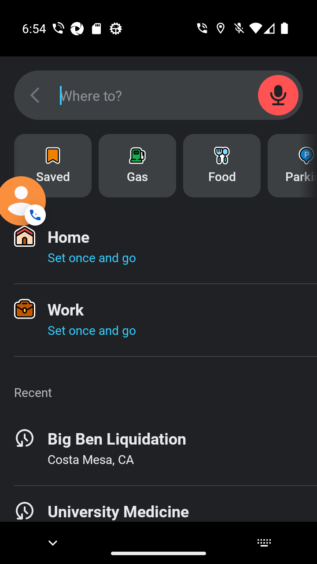  Describe the element at coordinates (158, 320) in the screenshot. I see `Work Set once and go` at that location.